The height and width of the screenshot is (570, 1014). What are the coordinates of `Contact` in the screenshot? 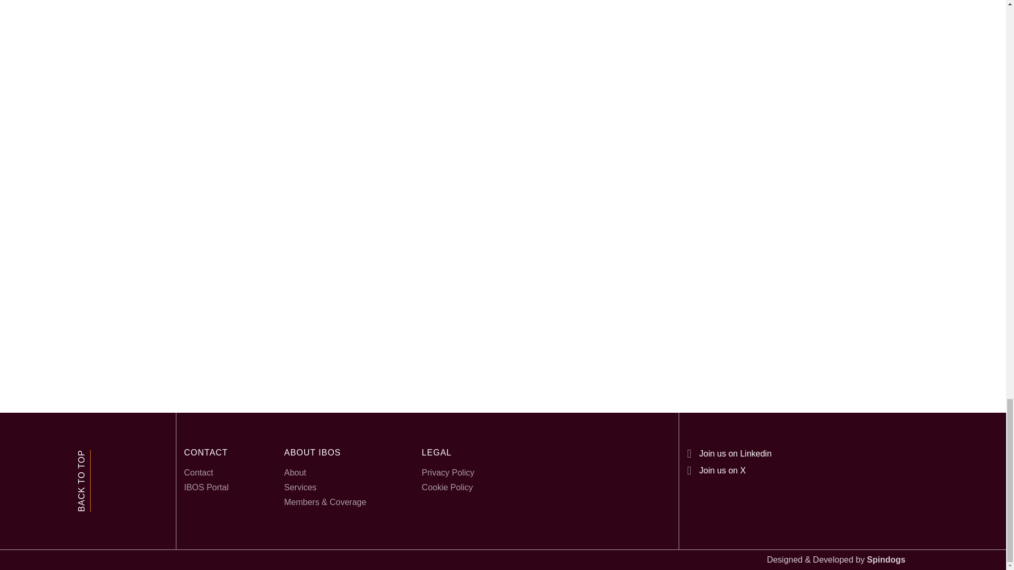 It's located at (206, 473).